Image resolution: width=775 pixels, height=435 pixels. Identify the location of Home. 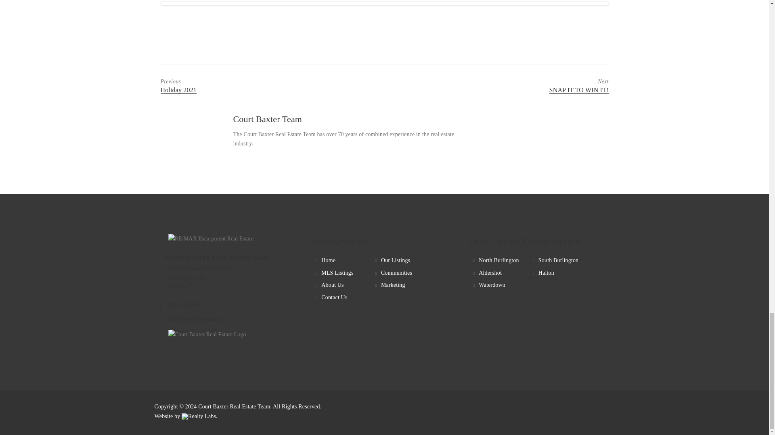
(518, 86).